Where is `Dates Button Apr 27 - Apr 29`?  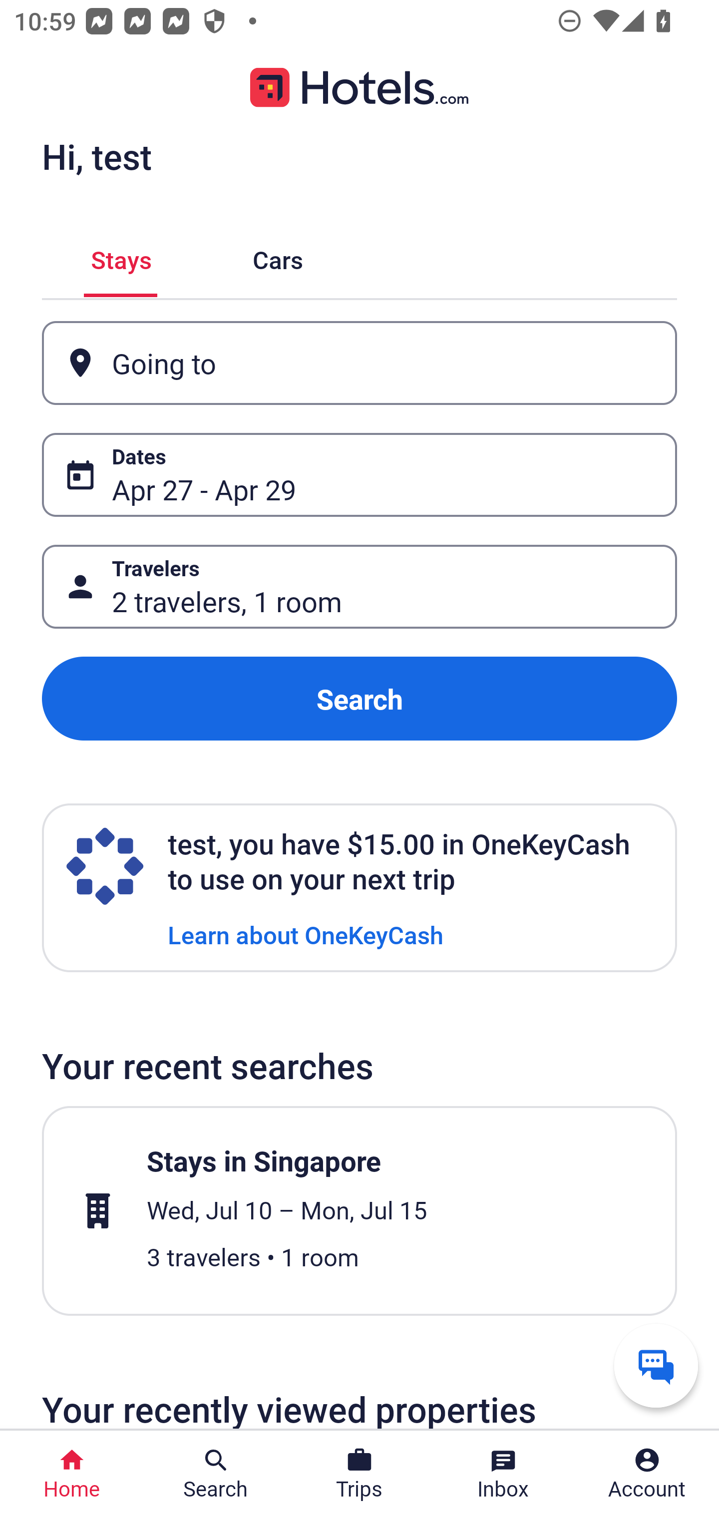 Dates Button Apr 27 - Apr 29 is located at coordinates (359, 474).